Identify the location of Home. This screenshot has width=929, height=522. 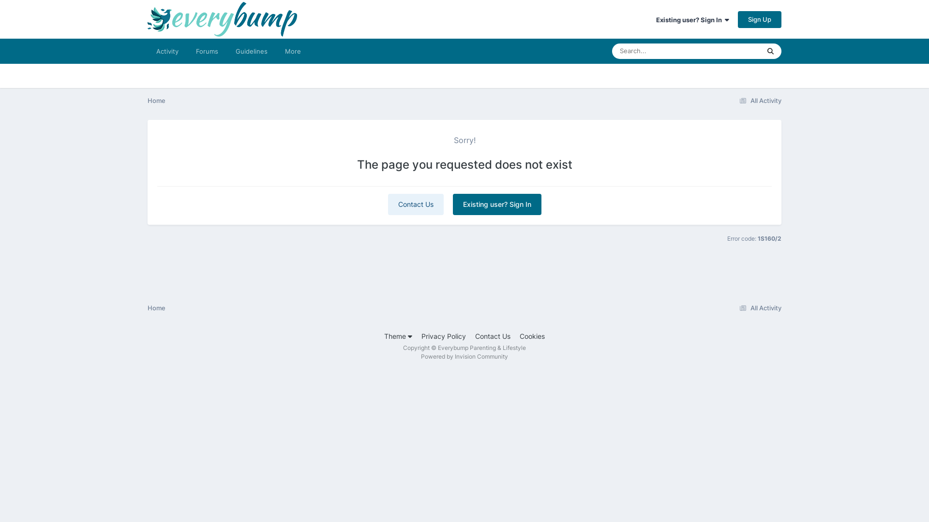
(157, 101).